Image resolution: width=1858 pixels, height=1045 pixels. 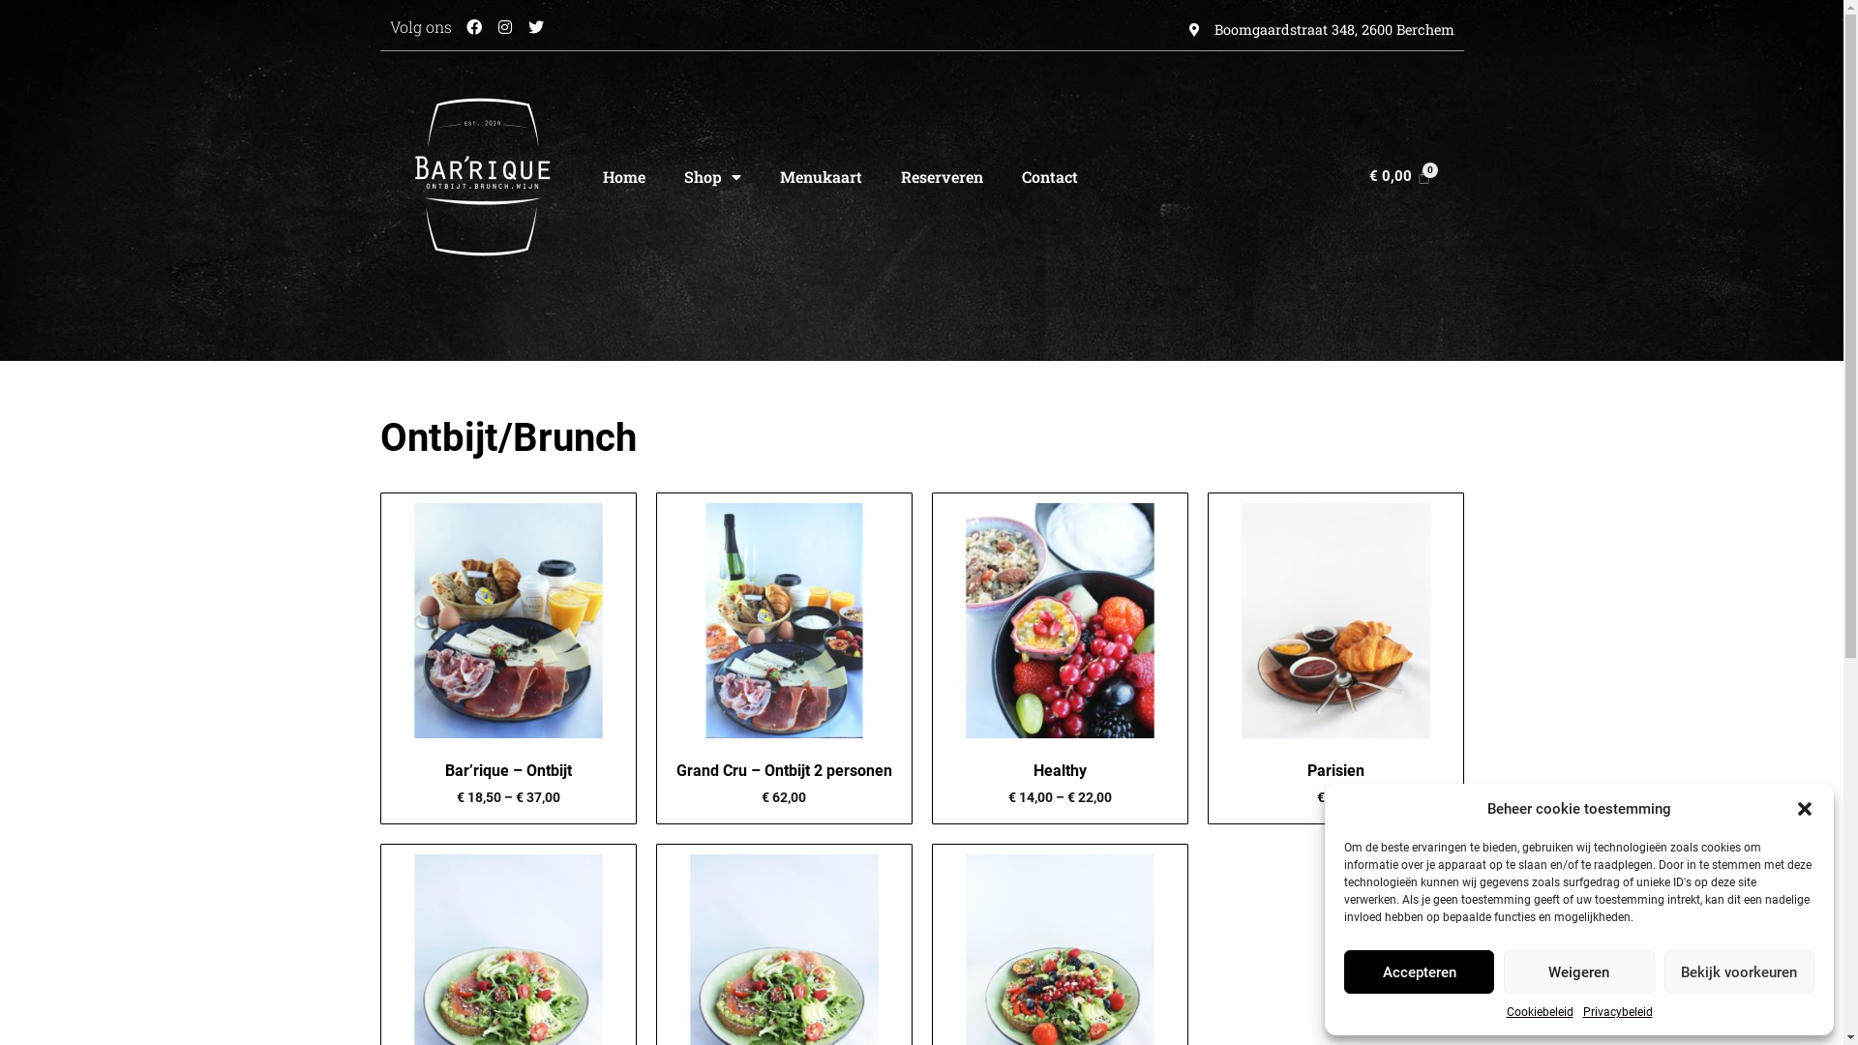 I want to click on Bekijk voorkeuren, so click(x=1740, y=971).